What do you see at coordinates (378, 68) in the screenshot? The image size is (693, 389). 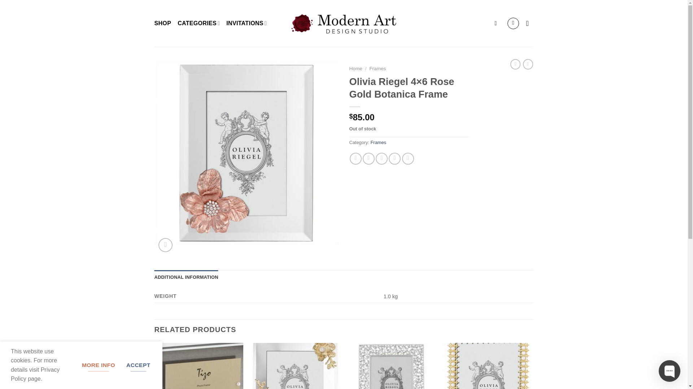 I see `Frames` at bounding box center [378, 68].